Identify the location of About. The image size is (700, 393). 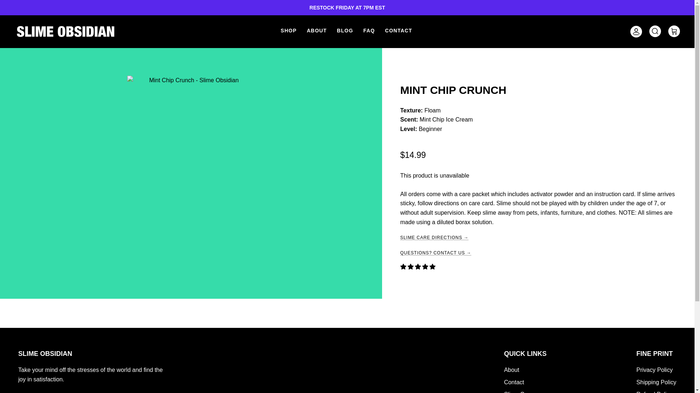
(512, 370).